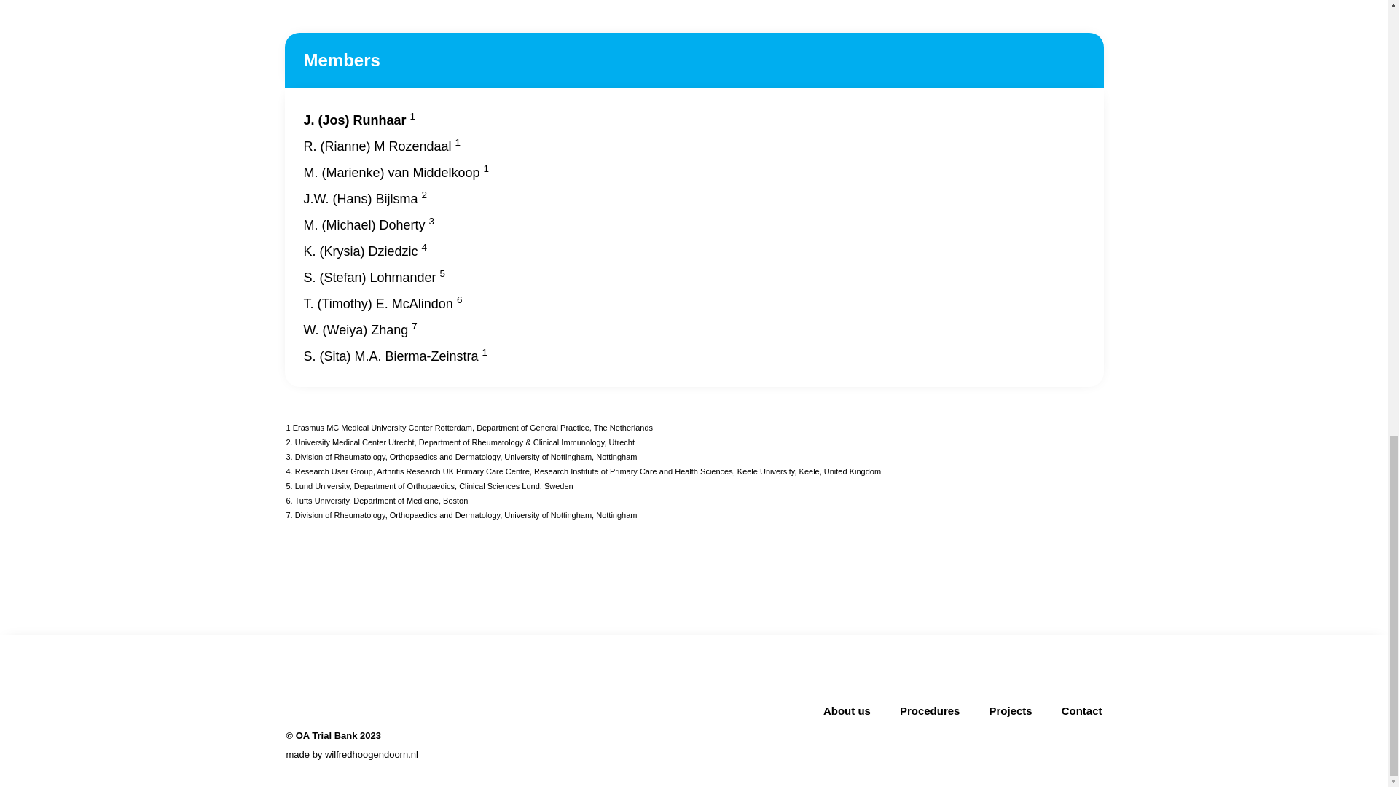  Describe the element at coordinates (372, 755) in the screenshot. I see `wilfredhoogendoorn.nl` at that location.